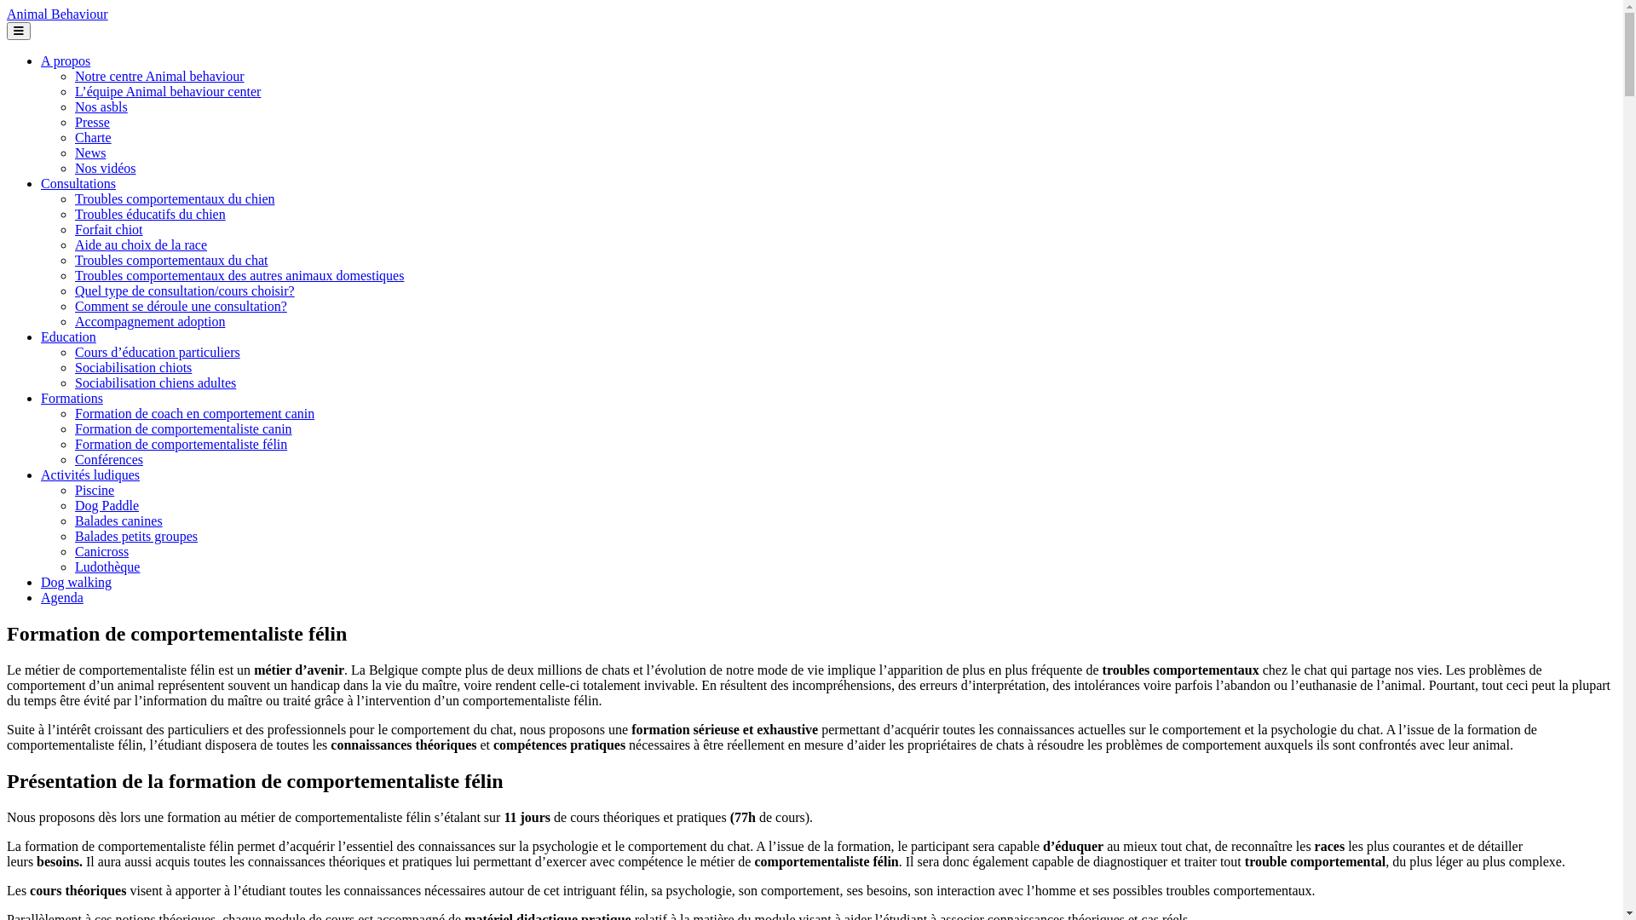 This screenshot has width=1636, height=920. What do you see at coordinates (66, 61) in the screenshot?
I see `A propos` at bounding box center [66, 61].